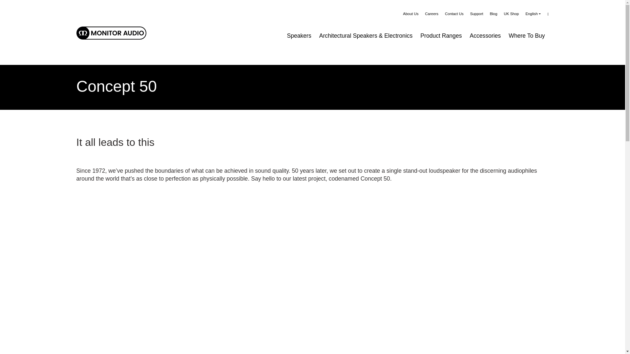 This screenshot has width=630, height=354. I want to click on Support, so click(476, 14).